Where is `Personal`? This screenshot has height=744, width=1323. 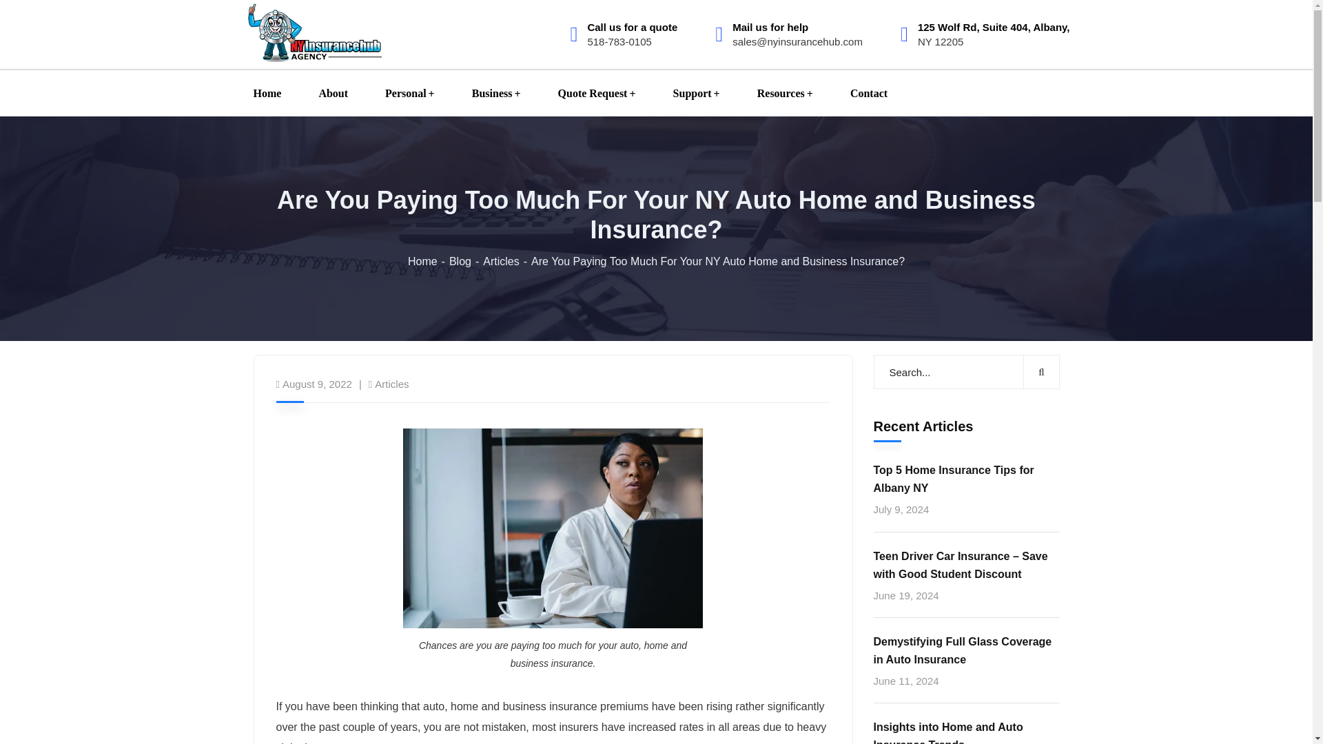
Personal is located at coordinates (409, 92).